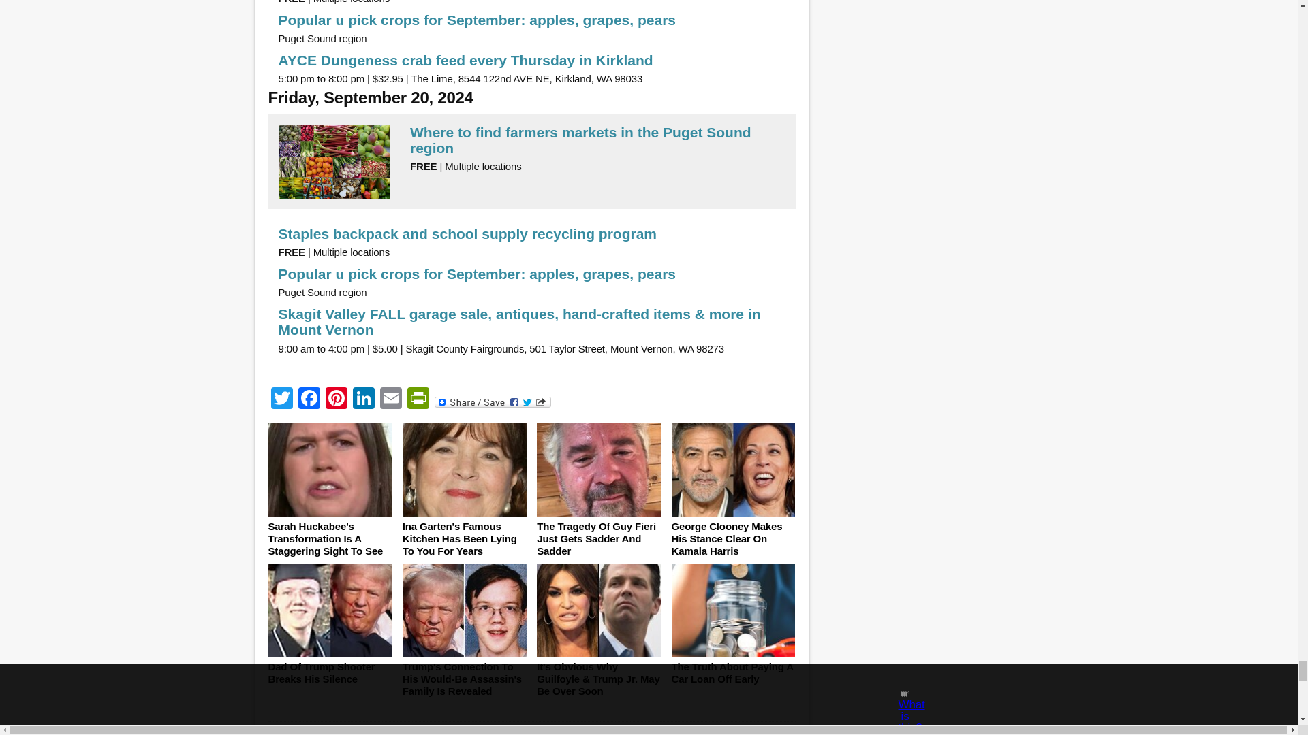 This screenshot has height=735, width=1308. Describe the element at coordinates (364, 399) in the screenshot. I see `LinkedIn` at that location.